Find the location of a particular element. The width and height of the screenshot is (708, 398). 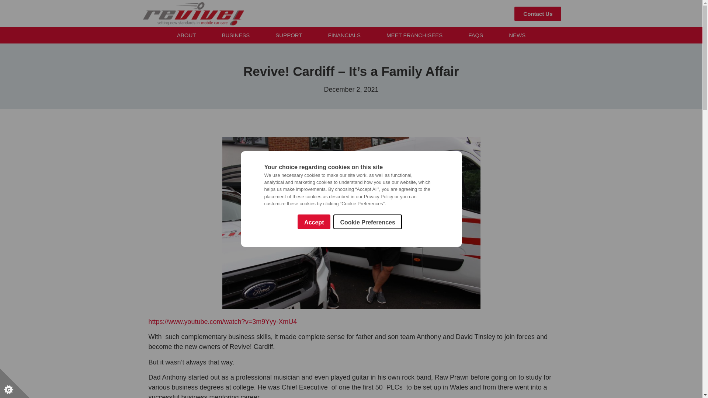

FINANCIALS is located at coordinates (344, 35).